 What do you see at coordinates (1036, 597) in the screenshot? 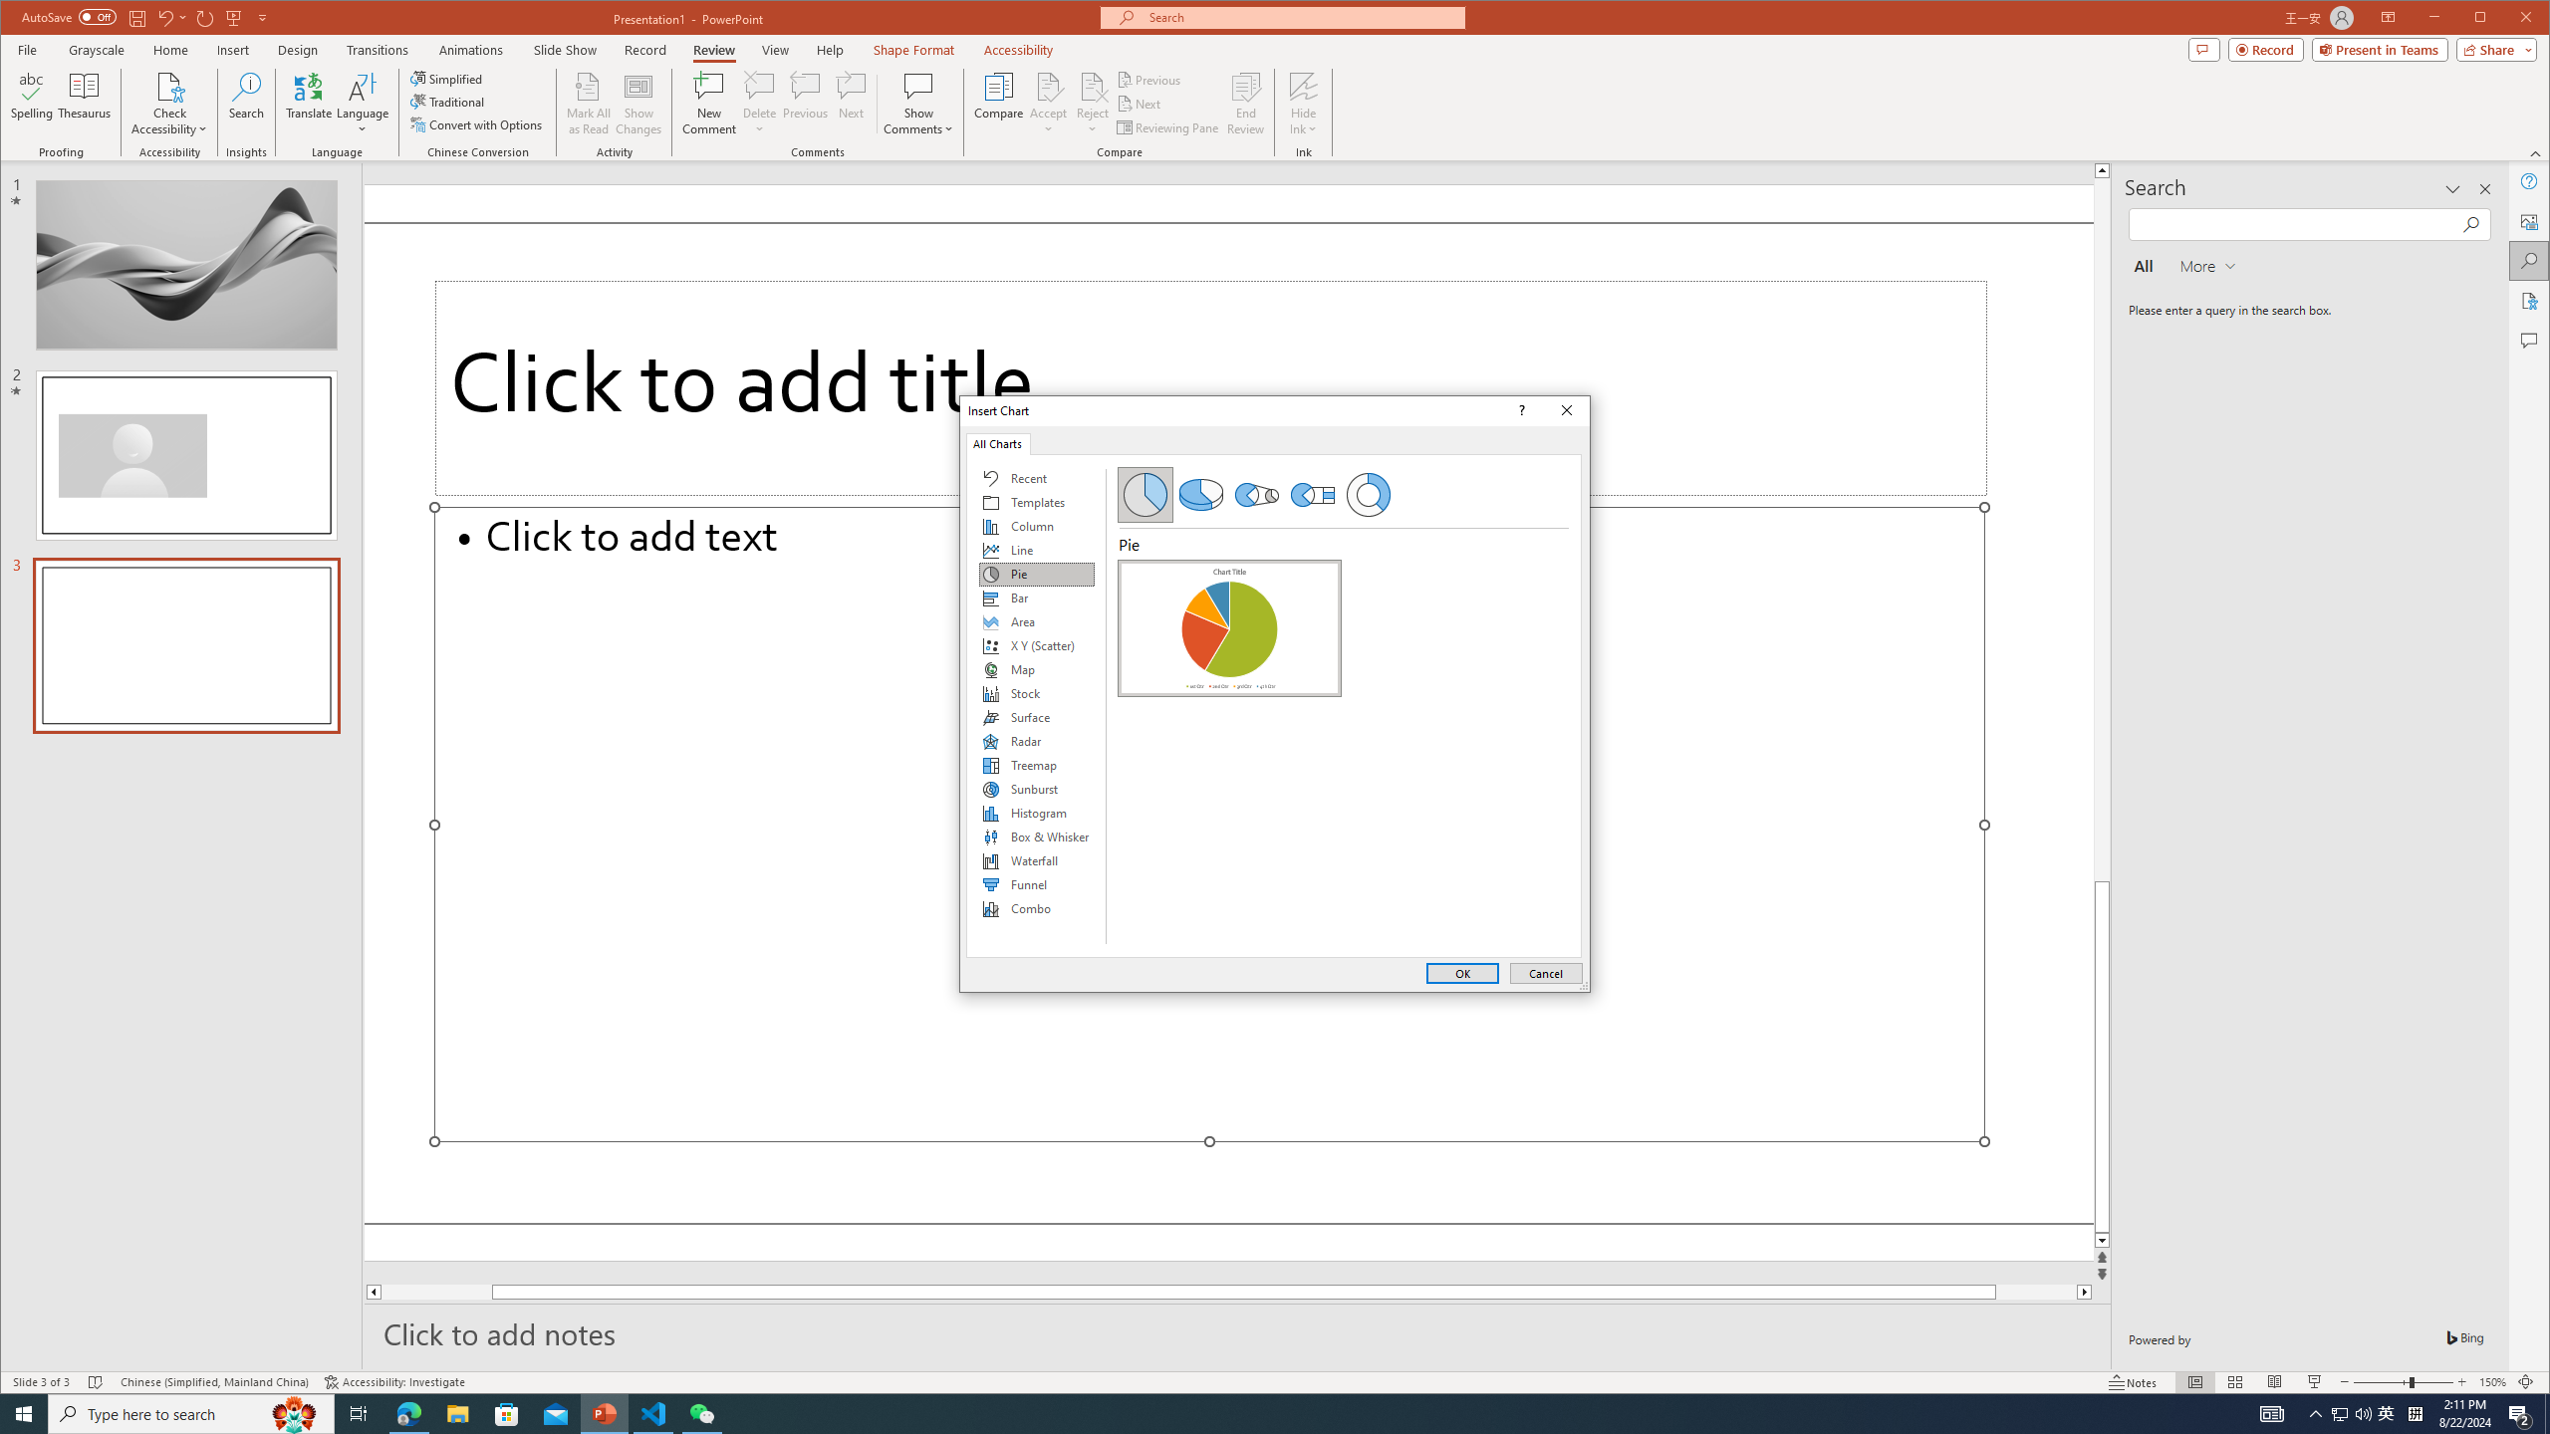
I see `Bar` at bounding box center [1036, 597].